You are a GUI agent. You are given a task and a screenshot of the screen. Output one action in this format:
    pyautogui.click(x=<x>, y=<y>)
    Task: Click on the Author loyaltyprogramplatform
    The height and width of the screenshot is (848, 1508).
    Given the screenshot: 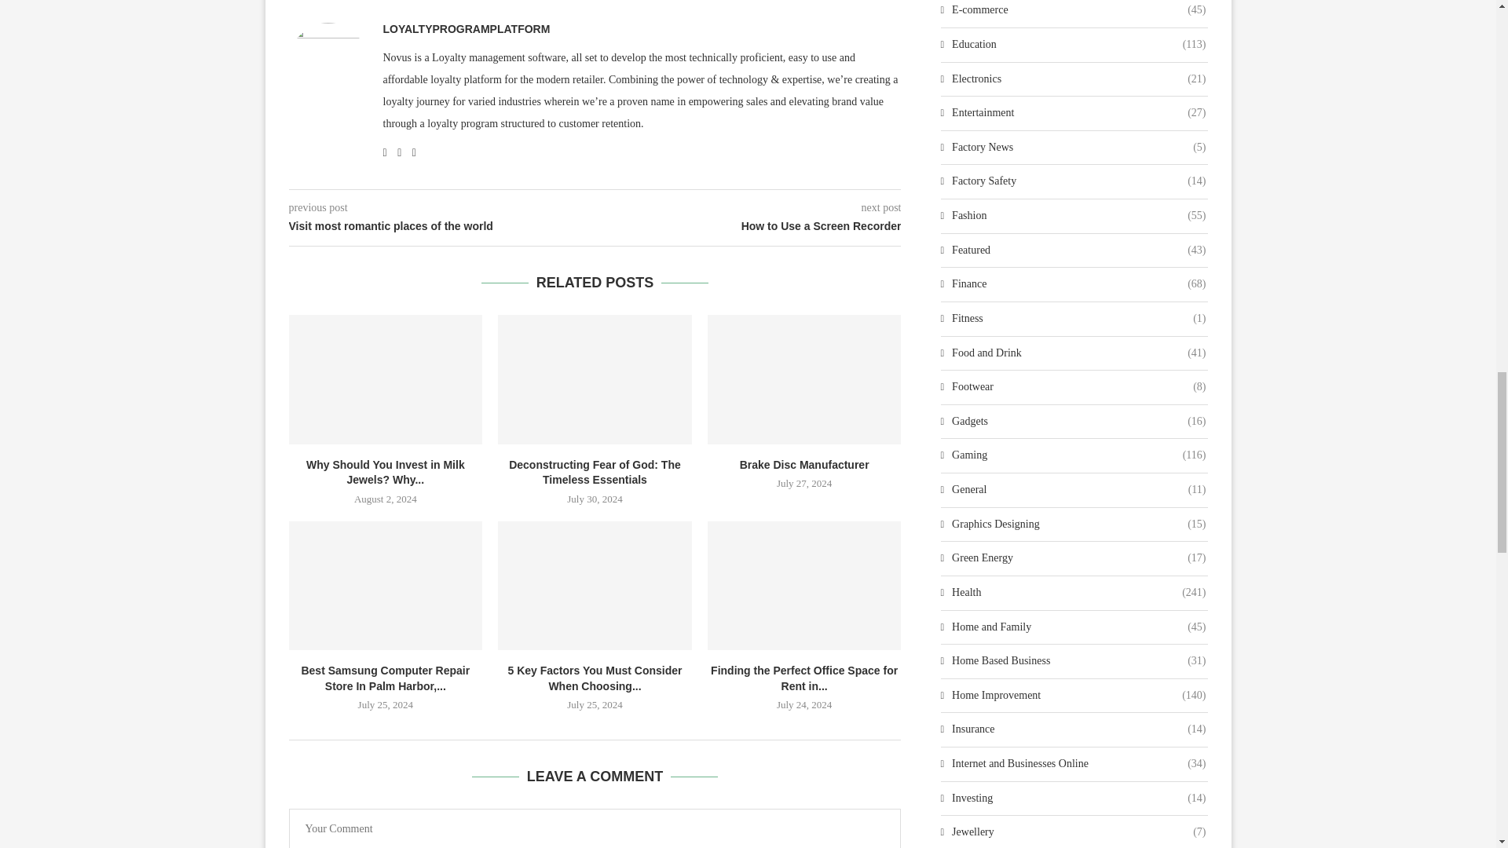 What is the action you would take?
    pyautogui.click(x=467, y=29)
    